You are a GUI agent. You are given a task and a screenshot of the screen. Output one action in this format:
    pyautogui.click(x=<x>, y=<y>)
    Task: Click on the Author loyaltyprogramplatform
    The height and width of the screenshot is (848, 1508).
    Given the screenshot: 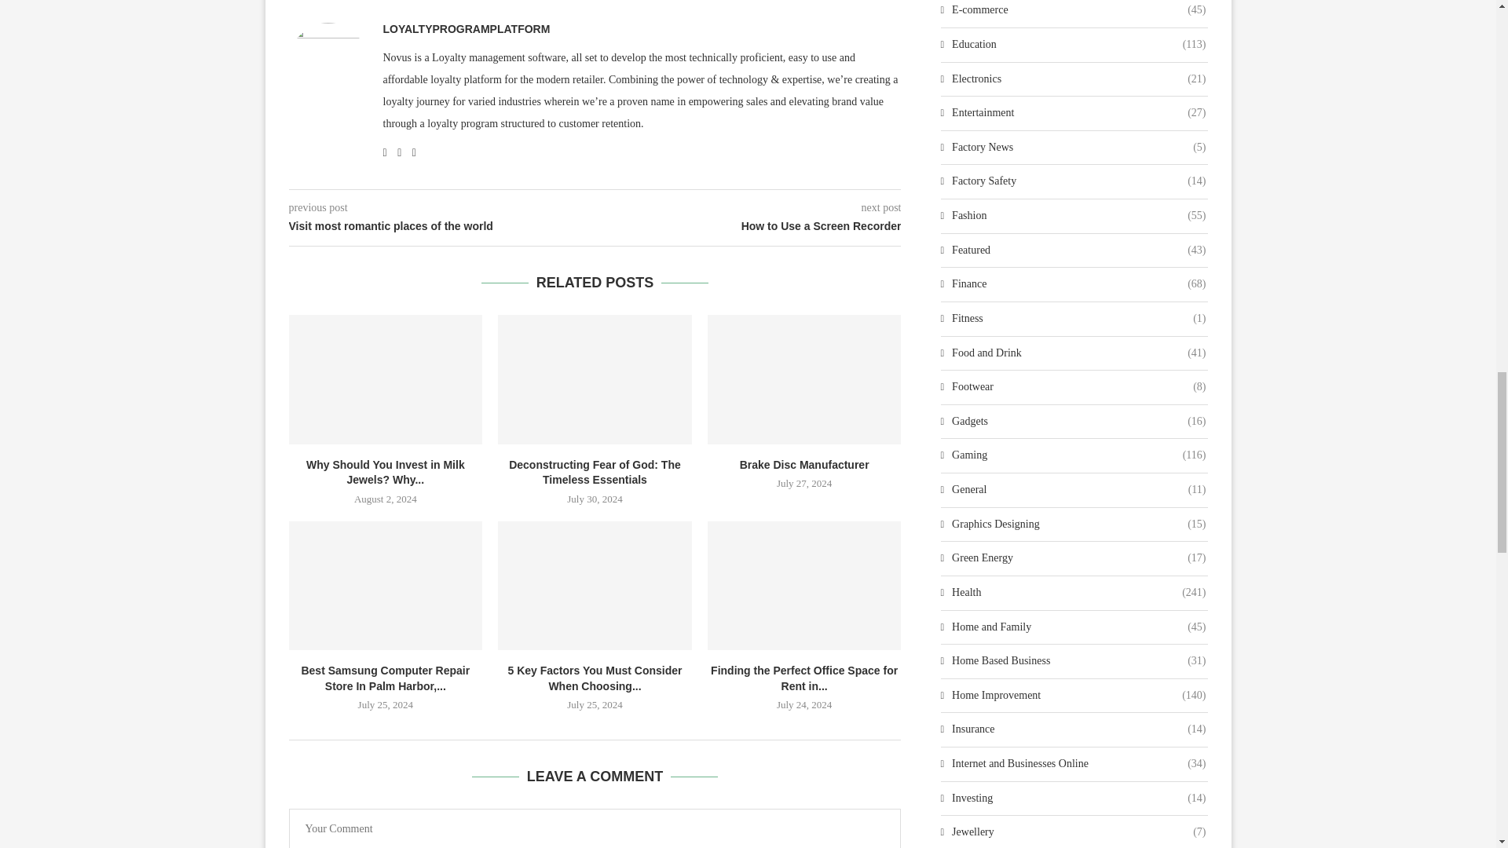 What is the action you would take?
    pyautogui.click(x=467, y=29)
    